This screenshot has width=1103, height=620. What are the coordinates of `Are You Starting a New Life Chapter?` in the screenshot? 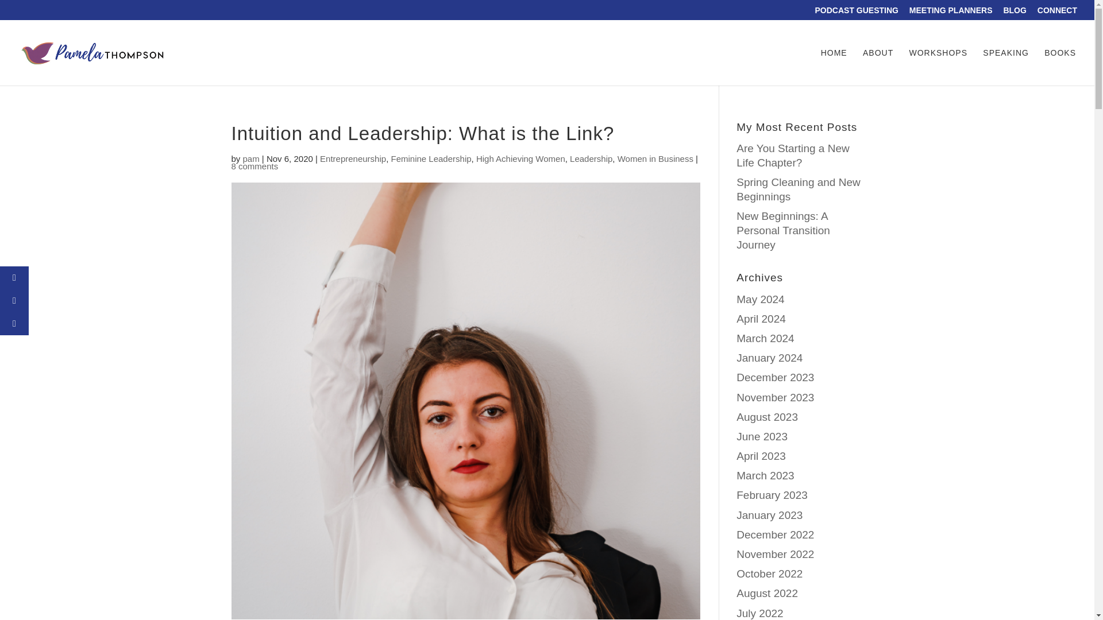 It's located at (793, 155).